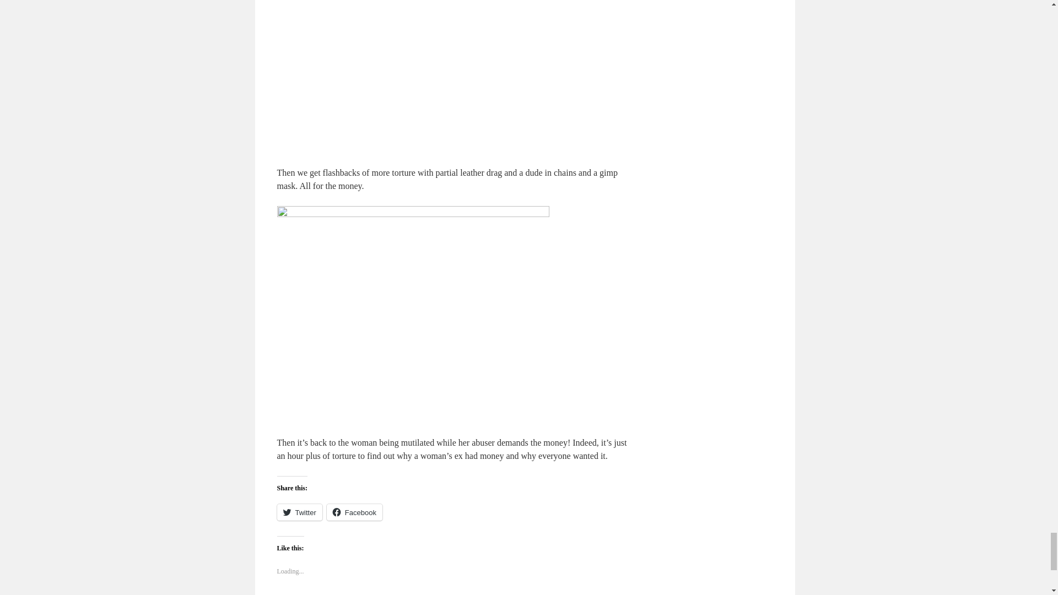 The width and height of the screenshot is (1058, 595). What do you see at coordinates (299, 512) in the screenshot?
I see `Twitter` at bounding box center [299, 512].